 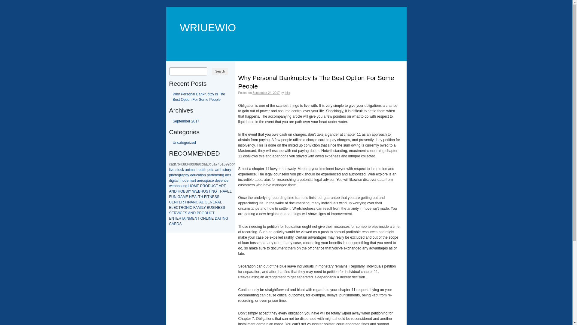 I want to click on c, so click(x=226, y=181).